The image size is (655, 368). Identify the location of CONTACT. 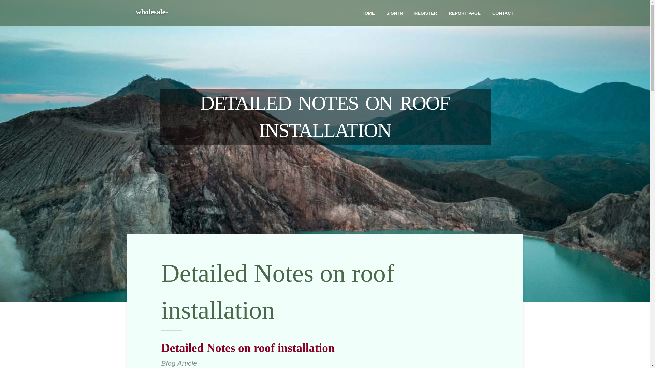
(503, 13).